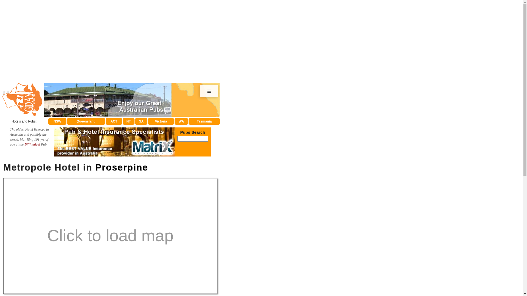  I want to click on NT, so click(129, 121).